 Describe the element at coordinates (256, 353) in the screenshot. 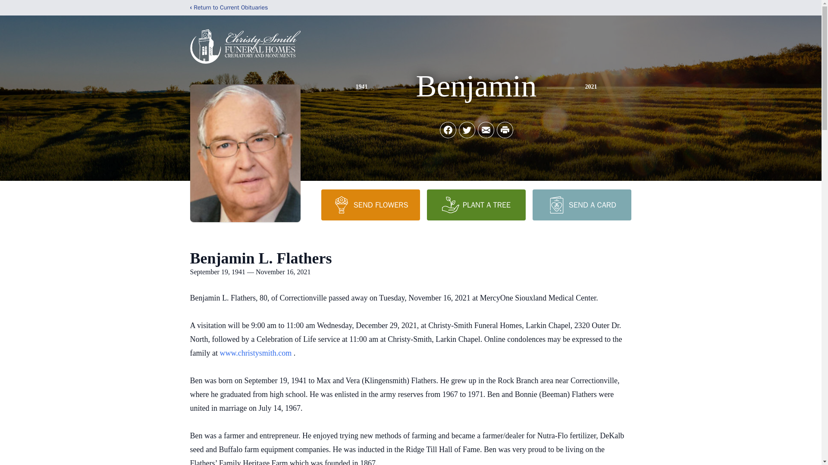

I see `Click to open in a new window or tab` at that location.